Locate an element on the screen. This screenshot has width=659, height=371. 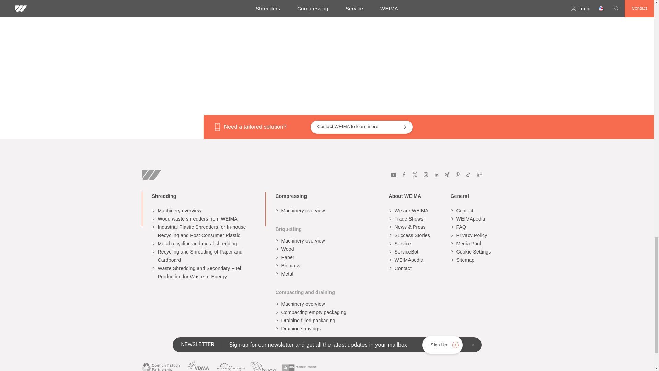
Heilbronn-Franken is located at coordinates (299, 366).